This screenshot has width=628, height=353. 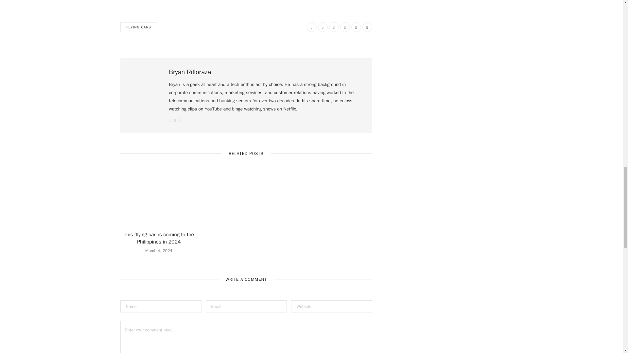 I want to click on Twitter, so click(x=323, y=27).